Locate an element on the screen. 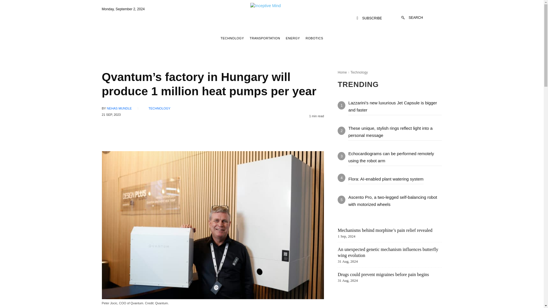 Image resolution: width=548 pixels, height=308 pixels. SUBSCRIBE is located at coordinates (369, 18).